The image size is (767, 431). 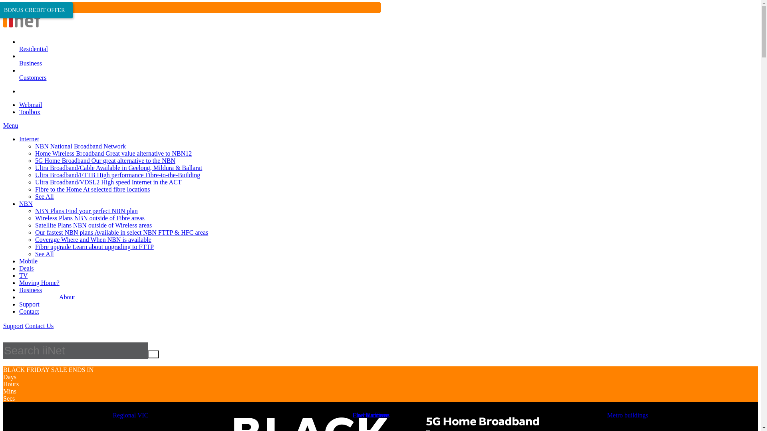 I want to click on See All, so click(x=45, y=254).